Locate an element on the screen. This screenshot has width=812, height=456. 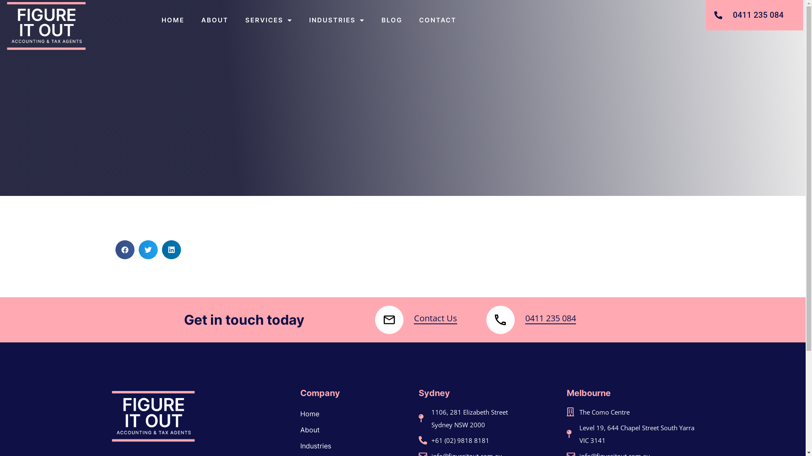
Home is located at coordinates (355, 414).